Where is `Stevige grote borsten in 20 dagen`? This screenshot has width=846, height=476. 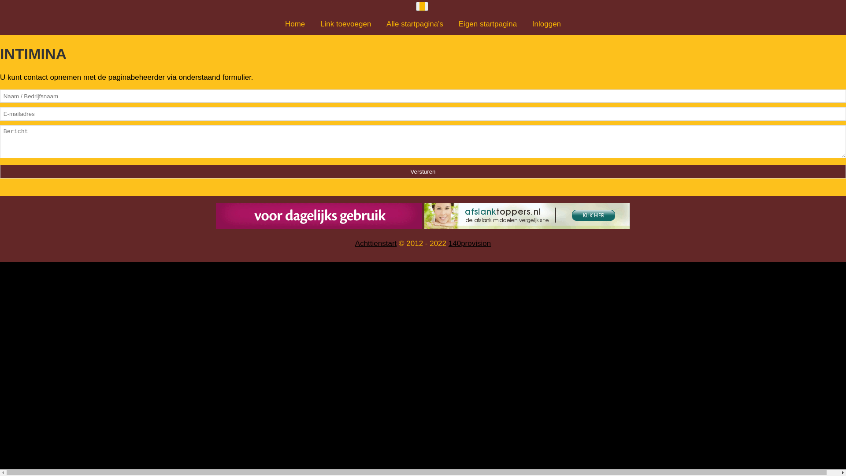 Stevige grote borsten in 20 dagen is located at coordinates (319, 216).